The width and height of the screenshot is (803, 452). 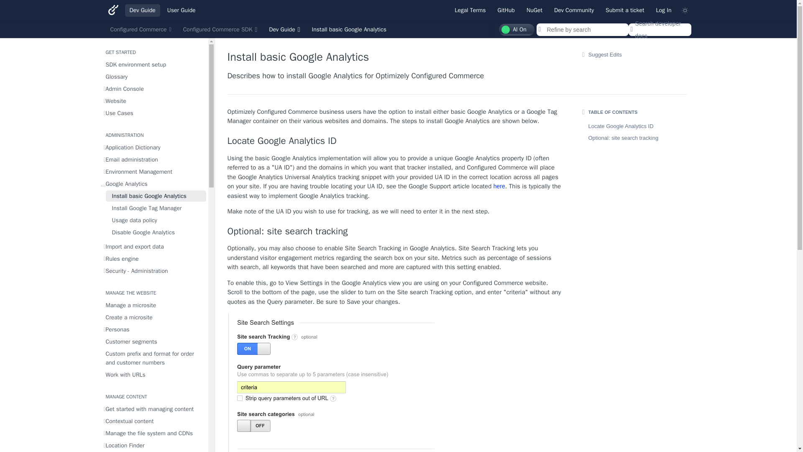 I want to click on Dev Guide, so click(x=284, y=30).